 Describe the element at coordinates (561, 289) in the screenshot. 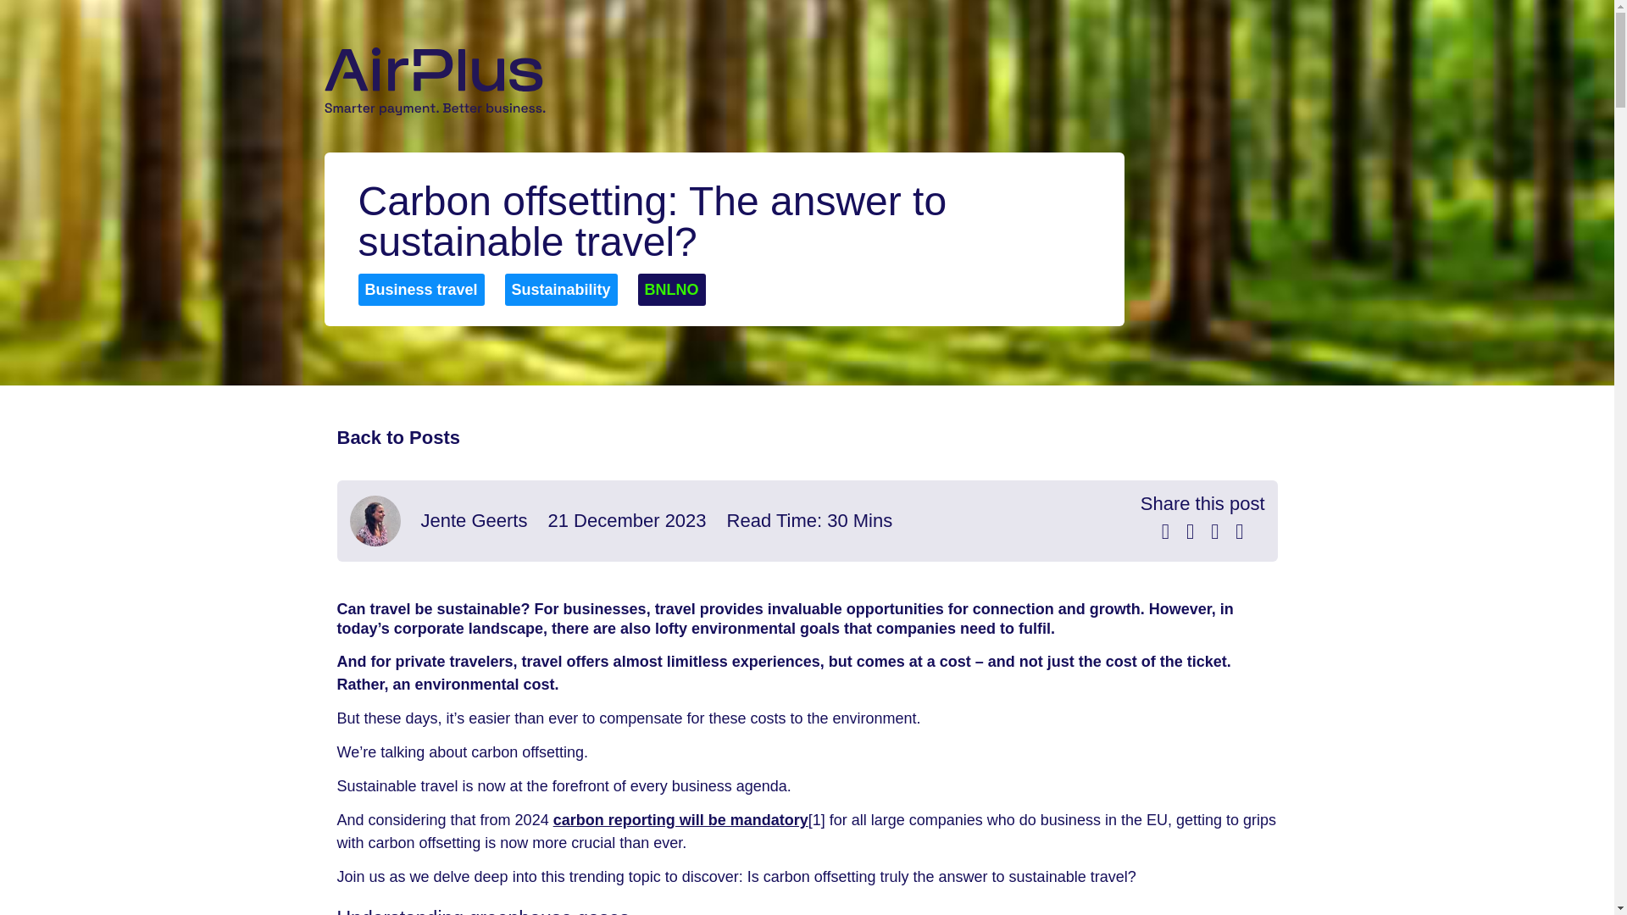

I see `Sustainability` at that location.